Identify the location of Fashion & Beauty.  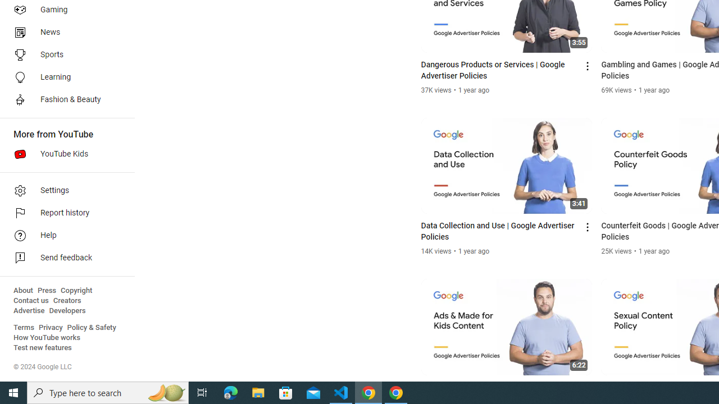
(64, 100).